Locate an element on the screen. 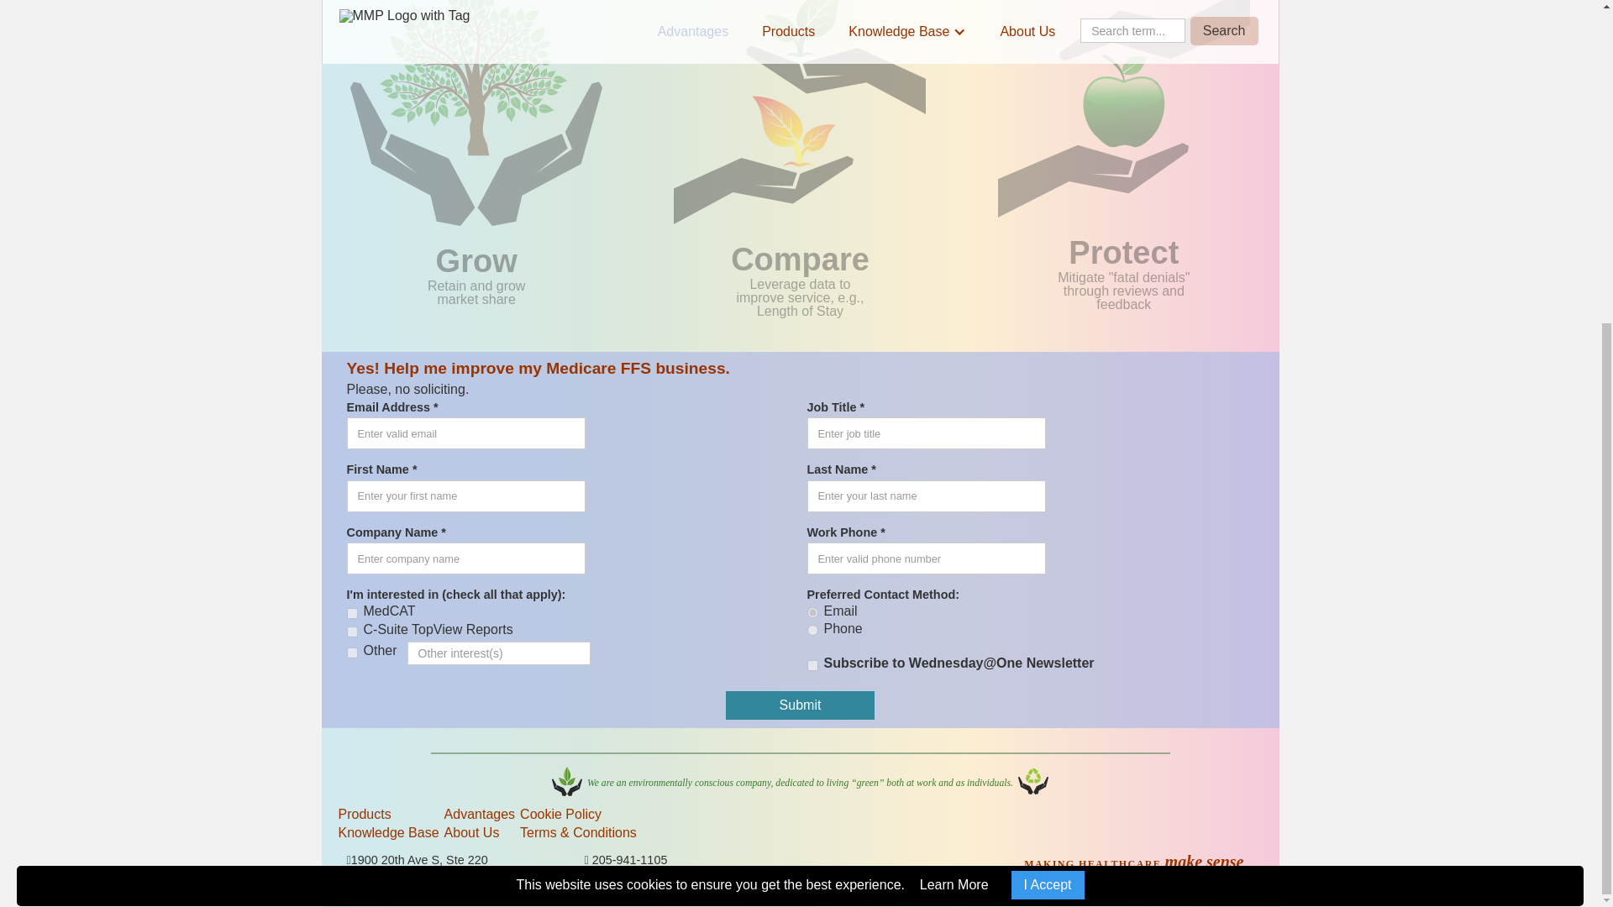 The width and height of the screenshot is (1613, 907). Compare is located at coordinates (800, 112).